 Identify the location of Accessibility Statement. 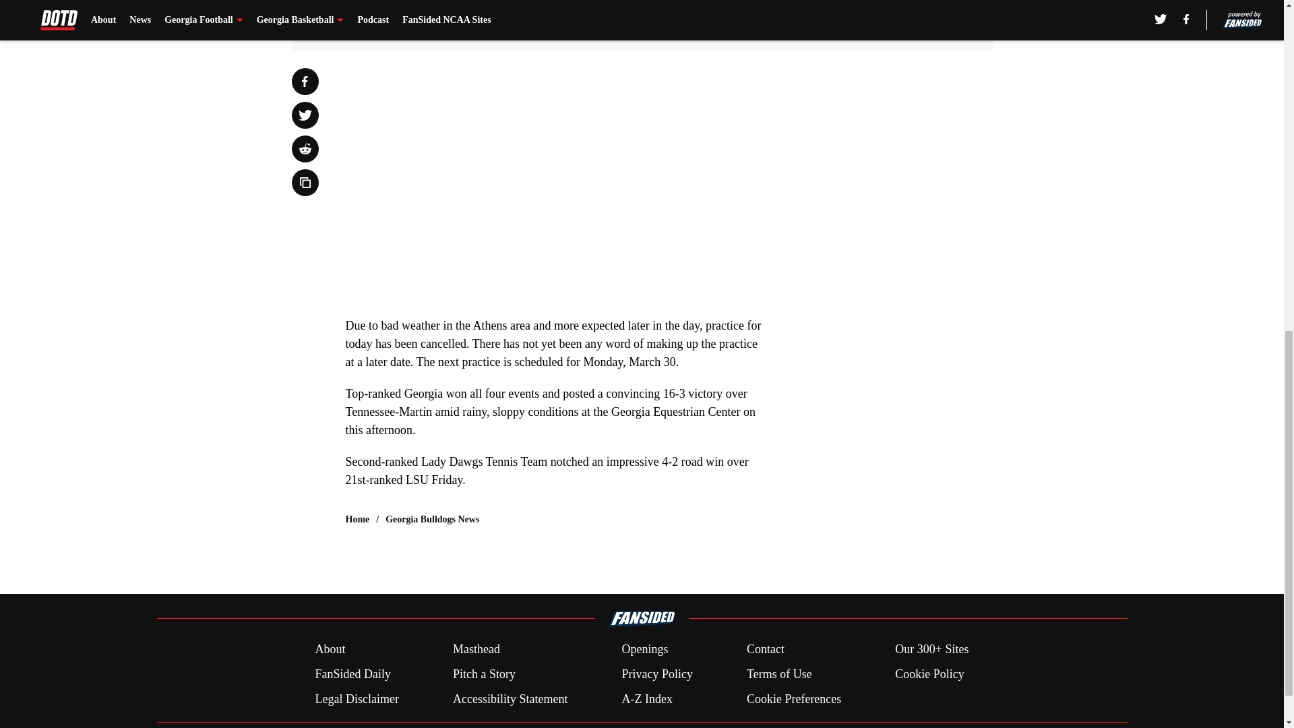
(510, 698).